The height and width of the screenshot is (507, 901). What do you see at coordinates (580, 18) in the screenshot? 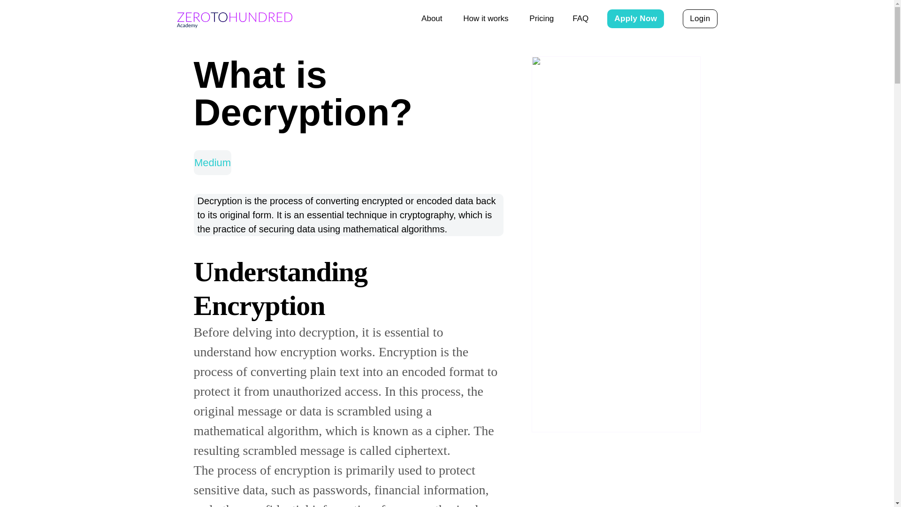
I see `FAQ` at bounding box center [580, 18].